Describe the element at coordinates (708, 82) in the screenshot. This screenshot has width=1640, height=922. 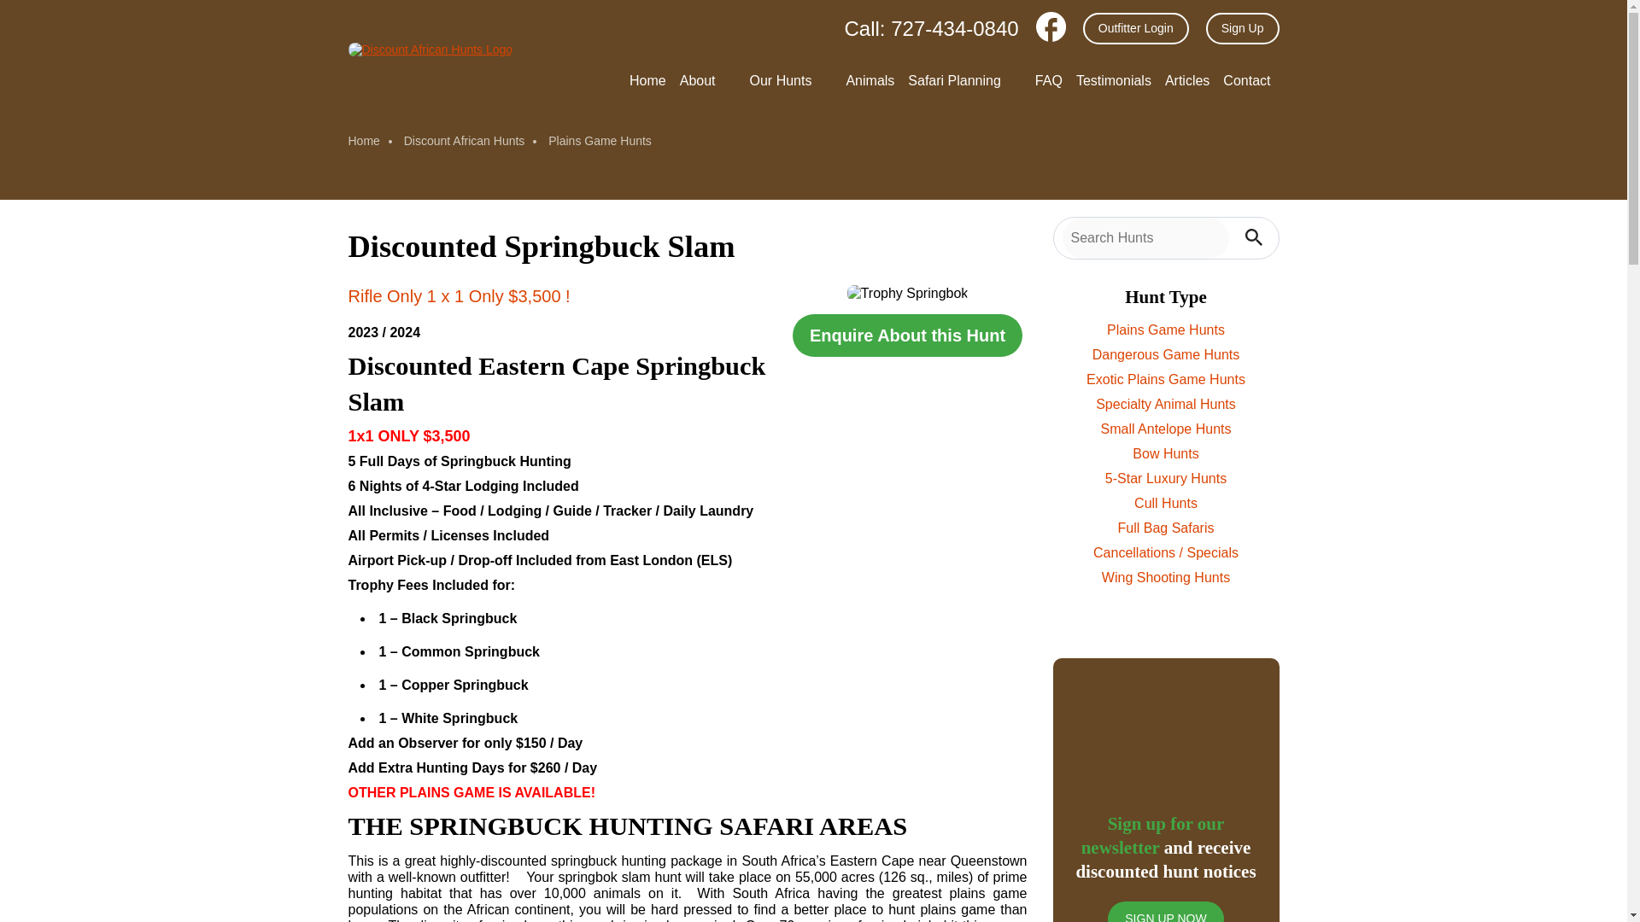
I see `About` at that location.